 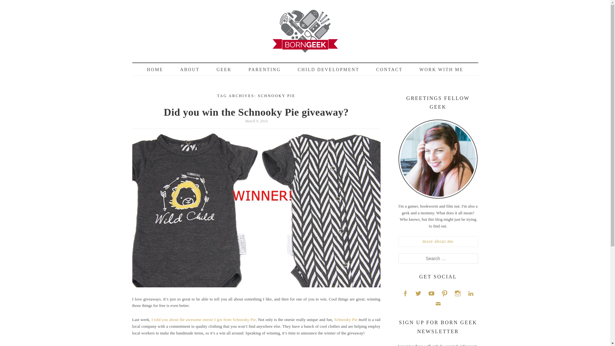 What do you see at coordinates (265, 70) in the screenshot?
I see `PARENTING` at bounding box center [265, 70].